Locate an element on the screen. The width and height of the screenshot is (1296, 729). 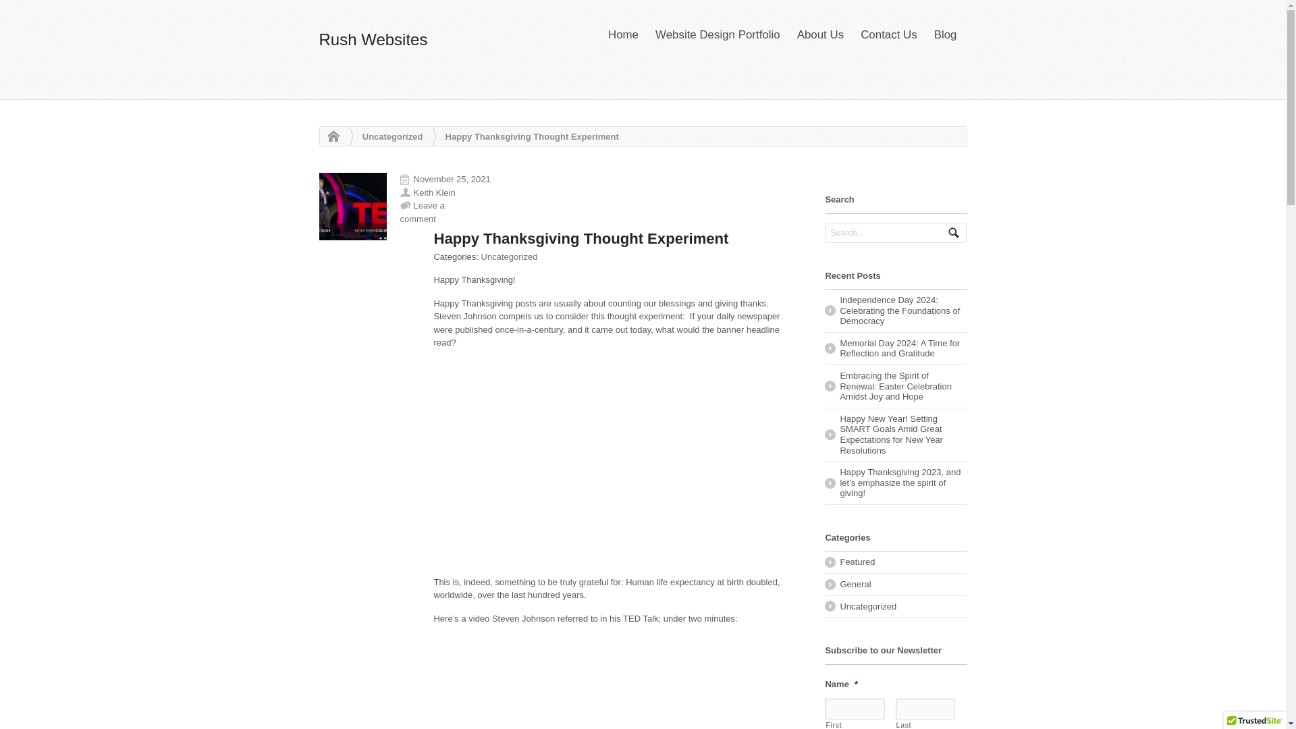
YouTube video player is located at coordinates (616, 462).